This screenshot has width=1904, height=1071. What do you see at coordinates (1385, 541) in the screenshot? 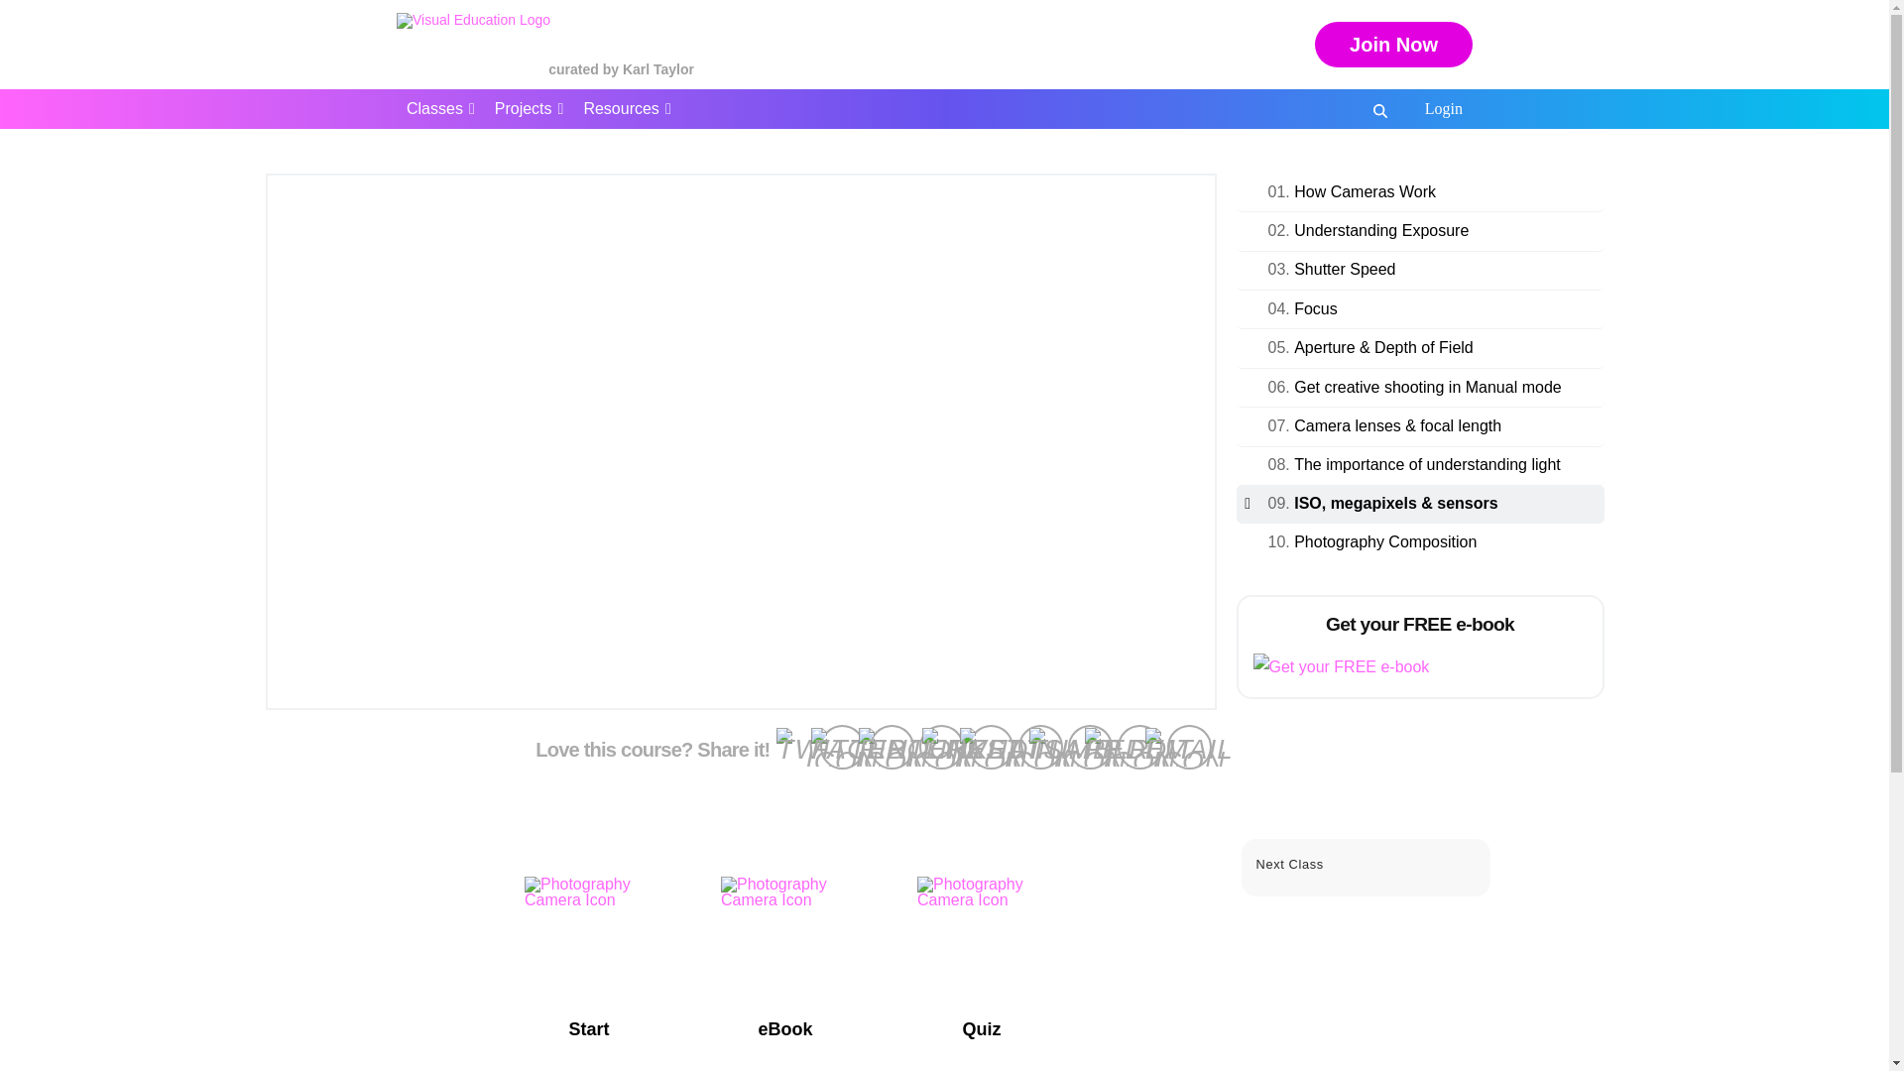
I see `Photography Composition` at bounding box center [1385, 541].